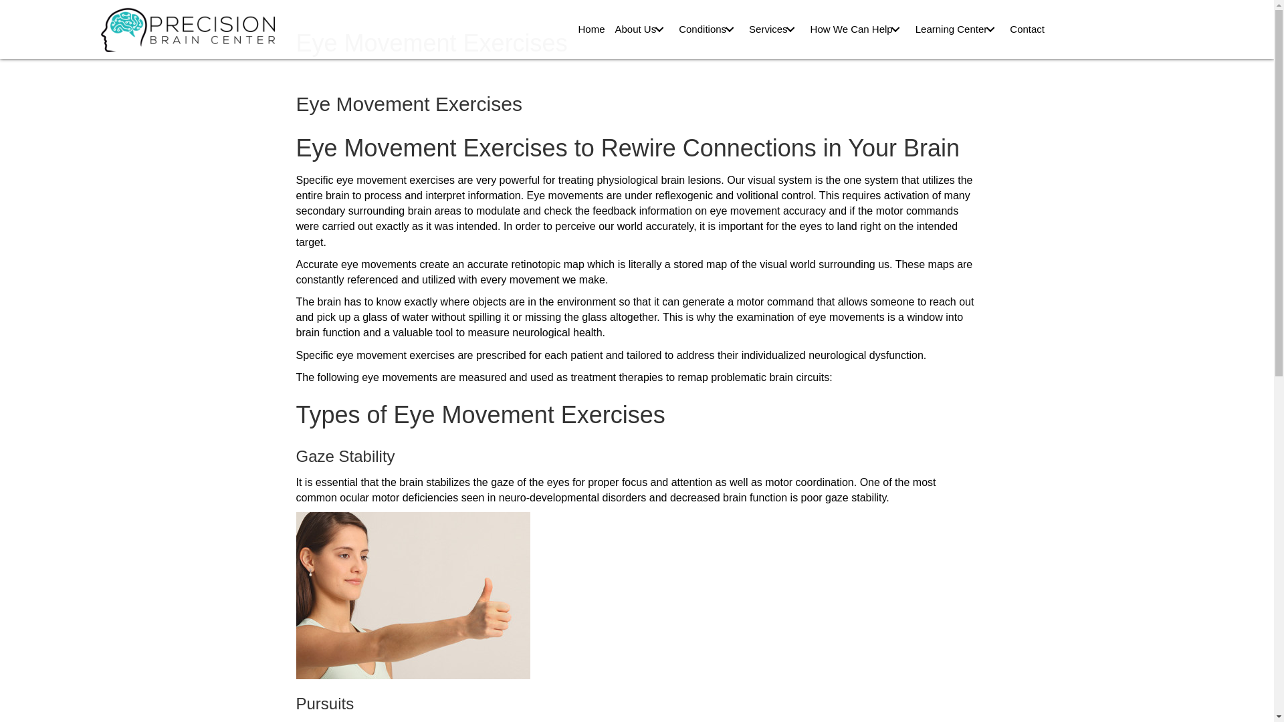 The width and height of the screenshot is (1284, 722). Describe the element at coordinates (591, 29) in the screenshot. I see `Home` at that location.